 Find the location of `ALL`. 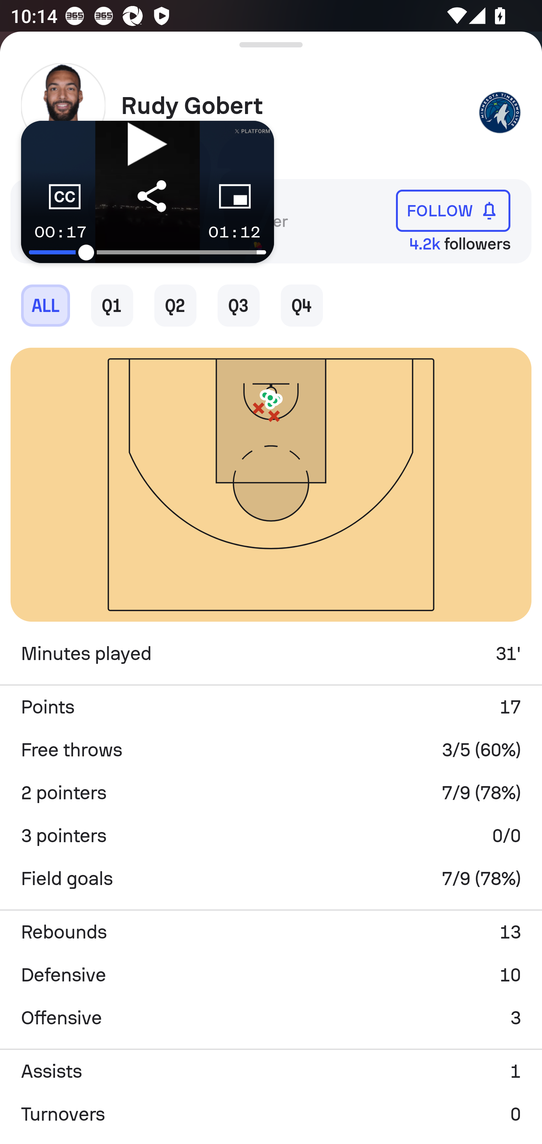

ALL is located at coordinates (45, 305).